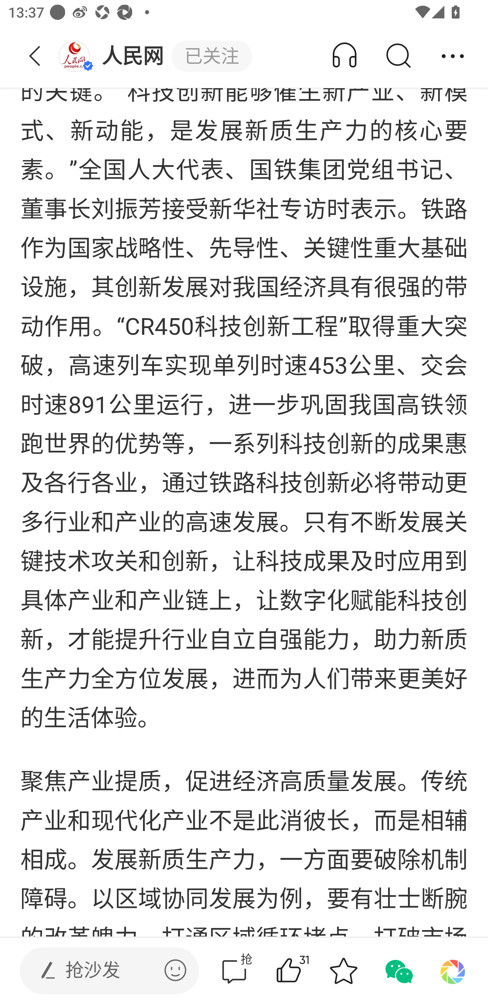 The image size is (488, 1004). Describe the element at coordinates (211, 57) in the screenshot. I see `已关注` at that location.